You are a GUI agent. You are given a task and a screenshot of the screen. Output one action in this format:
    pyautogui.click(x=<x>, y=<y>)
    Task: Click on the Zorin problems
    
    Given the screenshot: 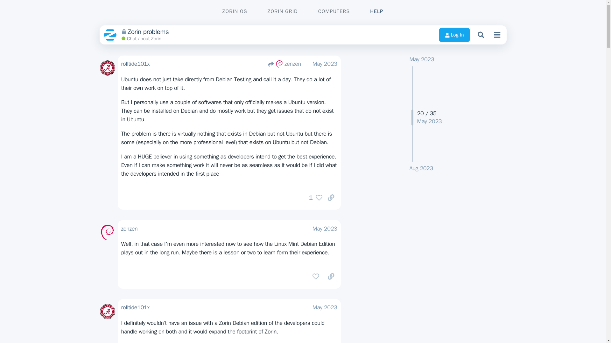 What is the action you would take?
    pyautogui.click(x=278, y=32)
    